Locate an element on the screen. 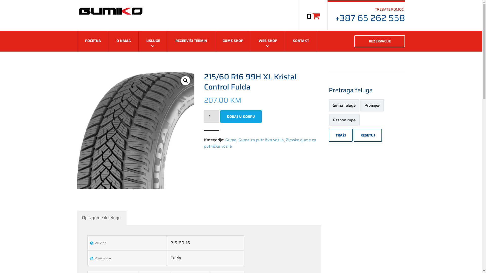  Gume is located at coordinates (231, 140).